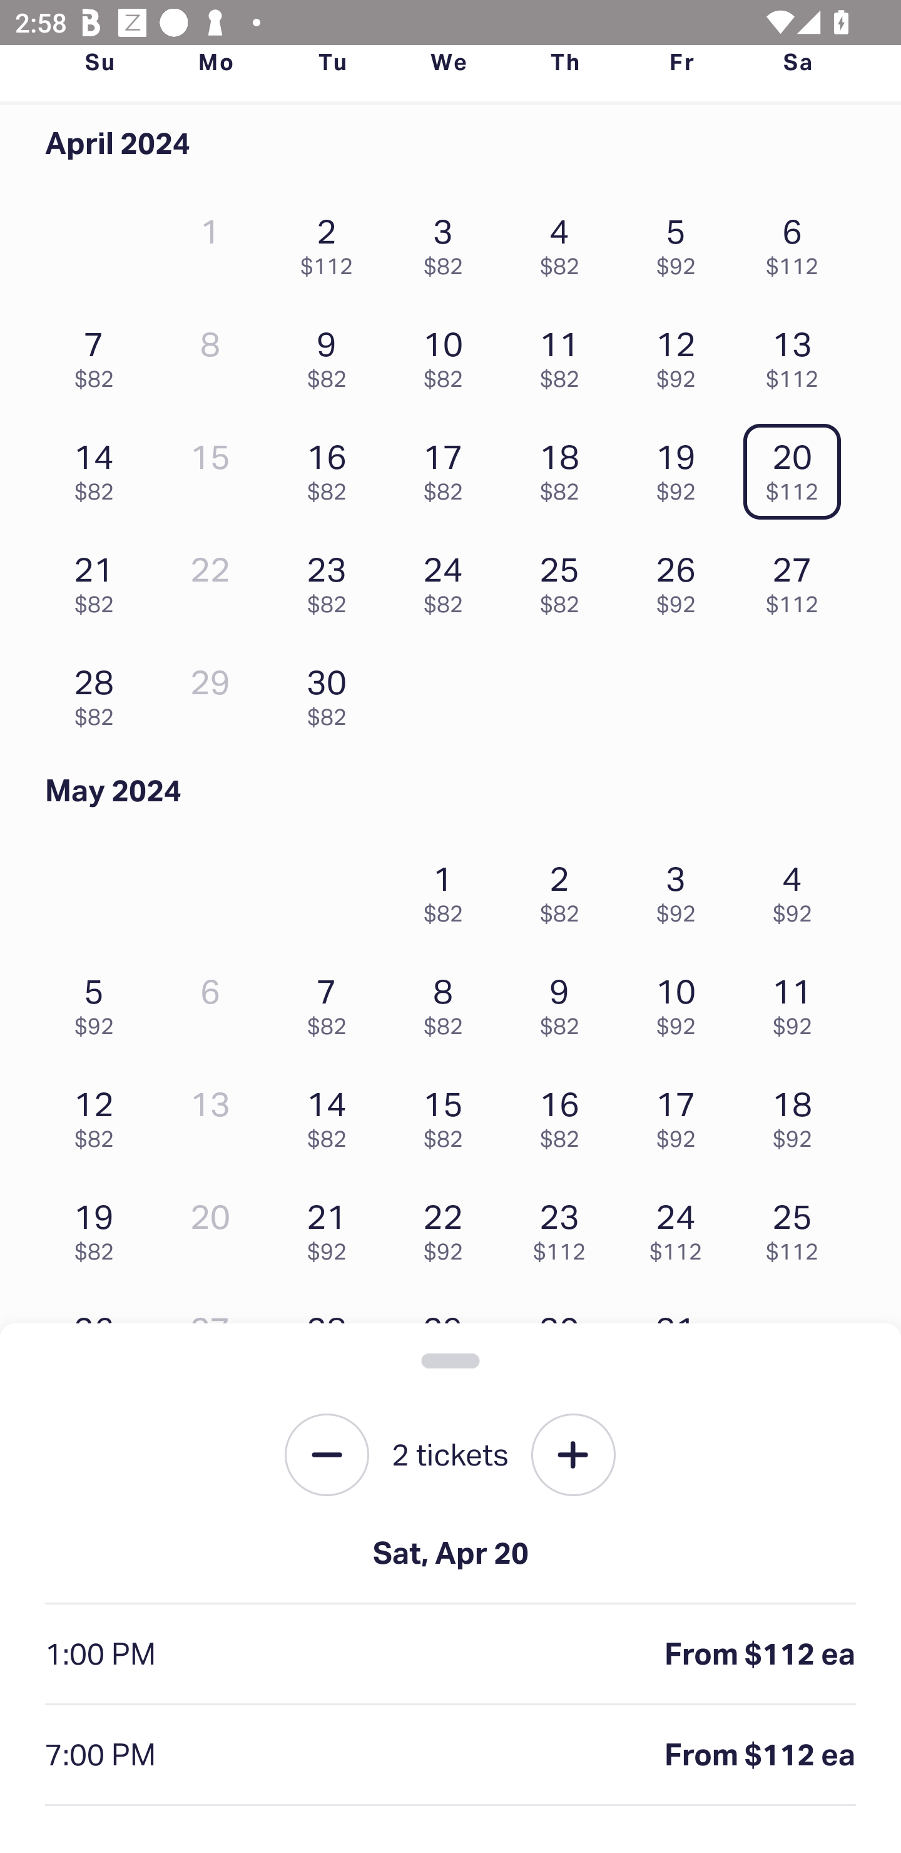  Describe the element at coordinates (681, 578) in the screenshot. I see `26 $92` at that location.